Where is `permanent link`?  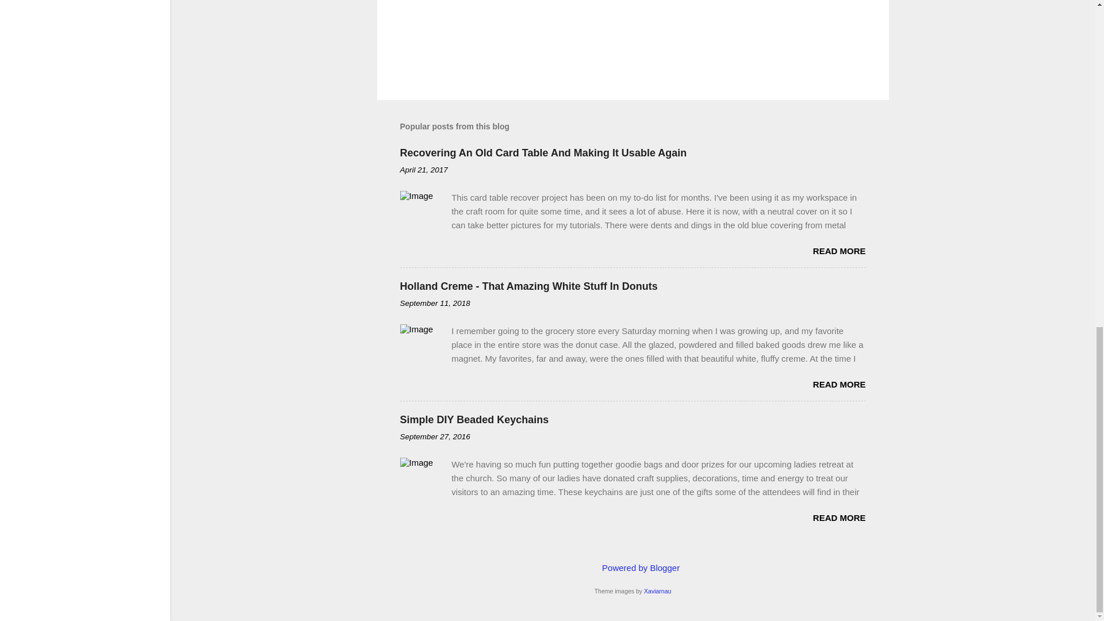 permanent link is located at coordinates (424, 170).